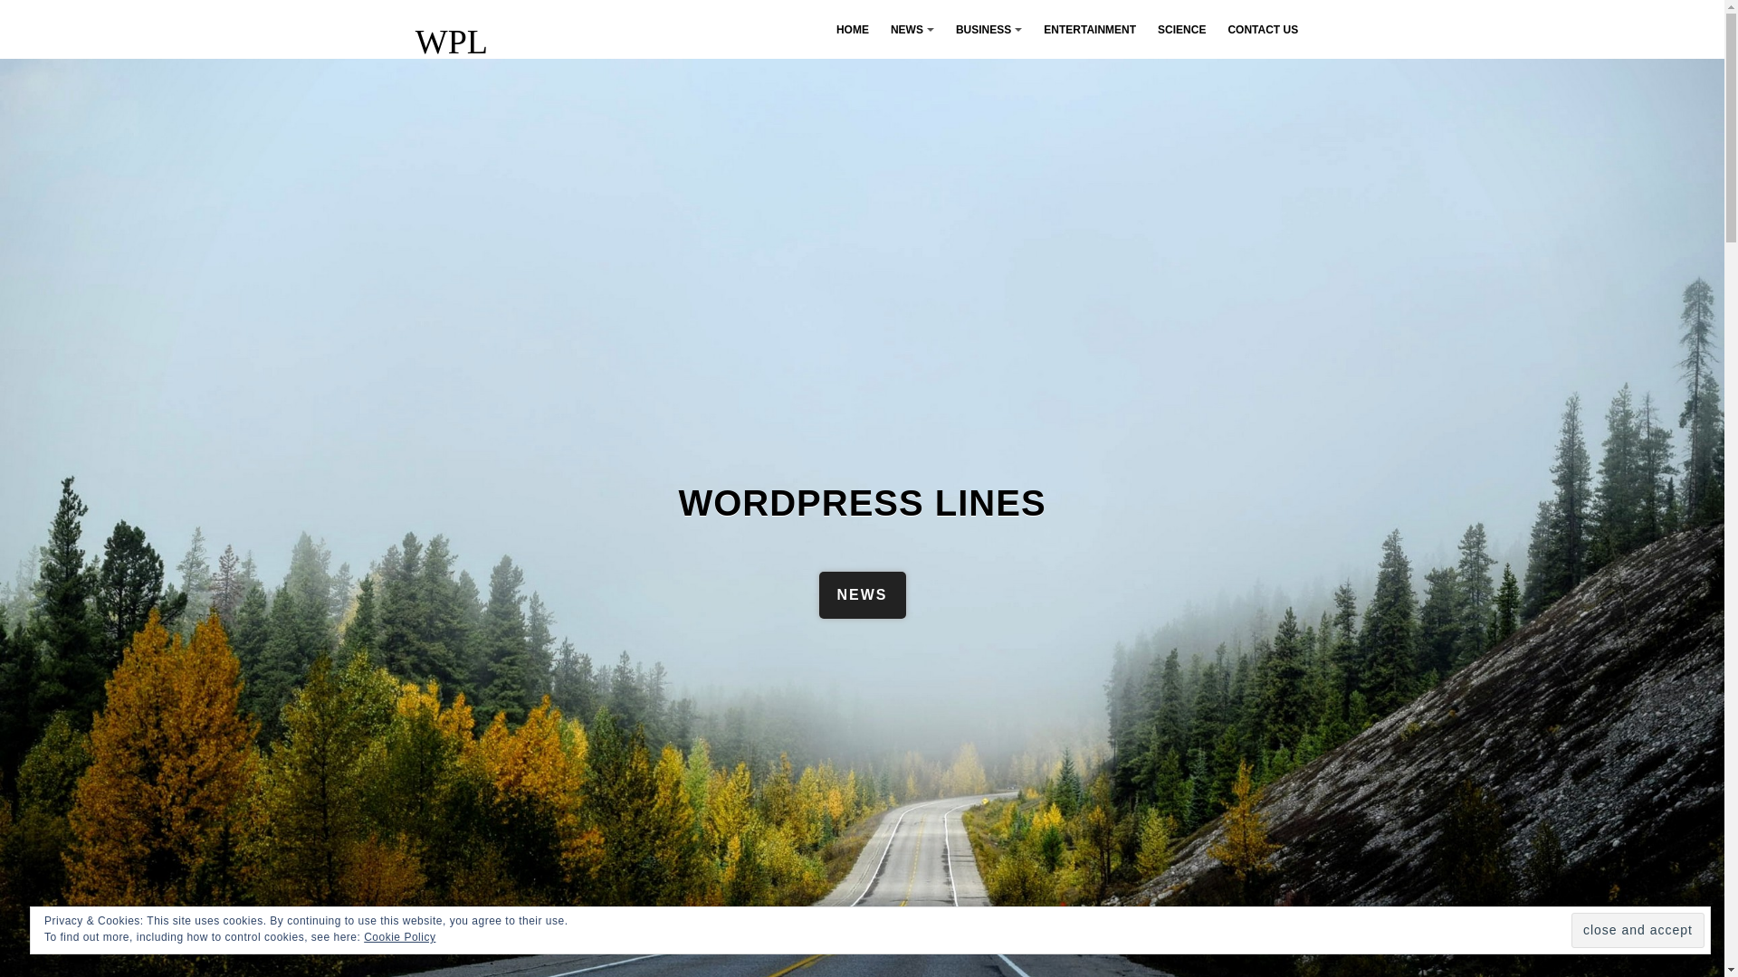  What do you see at coordinates (1638, 930) in the screenshot?
I see `close and accept` at bounding box center [1638, 930].